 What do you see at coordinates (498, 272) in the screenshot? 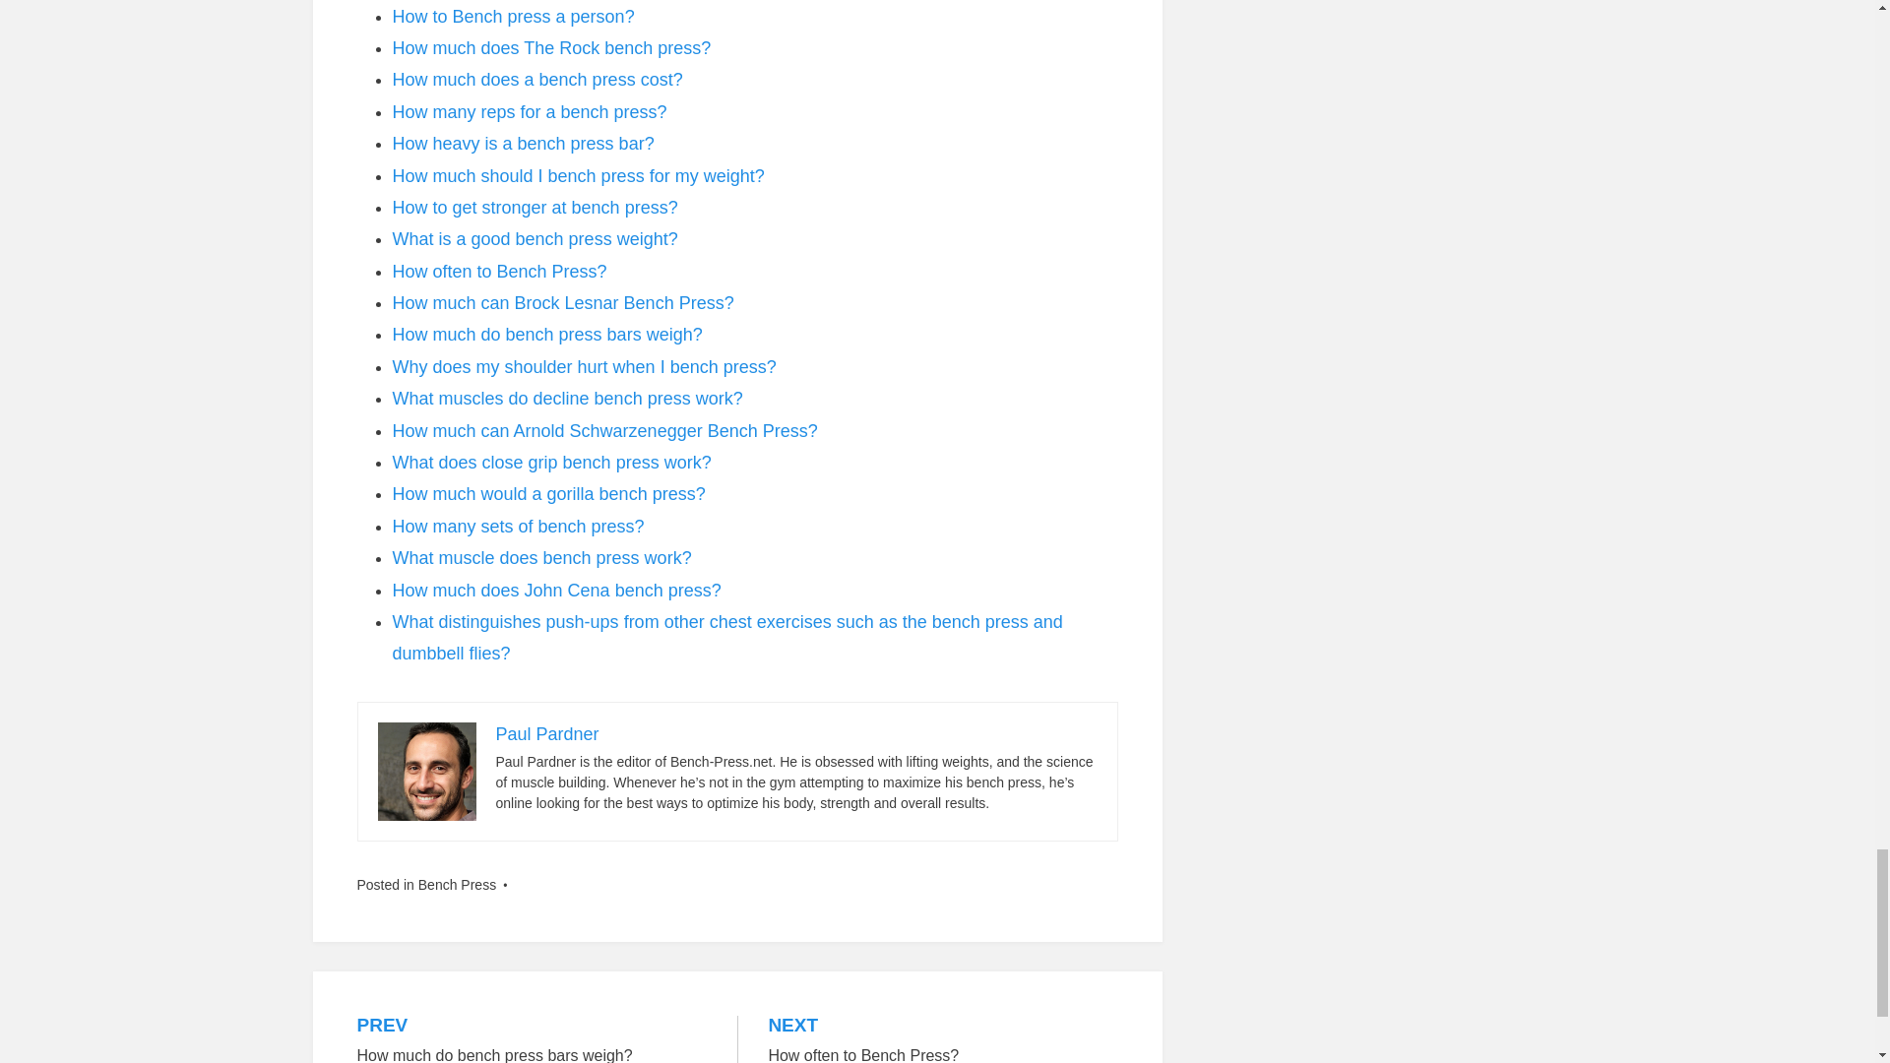
I see `How often to Bench Press?` at bounding box center [498, 272].